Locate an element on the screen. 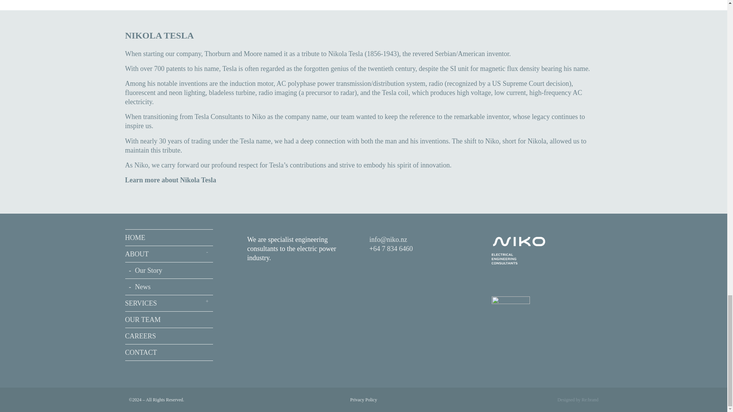  Learn more about Nikola Tesla is located at coordinates (171, 180).